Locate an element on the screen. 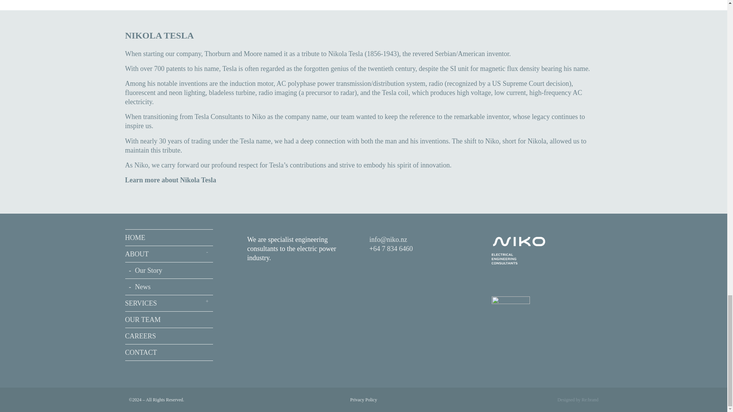  Learn more about Nikola Tesla is located at coordinates (171, 180).